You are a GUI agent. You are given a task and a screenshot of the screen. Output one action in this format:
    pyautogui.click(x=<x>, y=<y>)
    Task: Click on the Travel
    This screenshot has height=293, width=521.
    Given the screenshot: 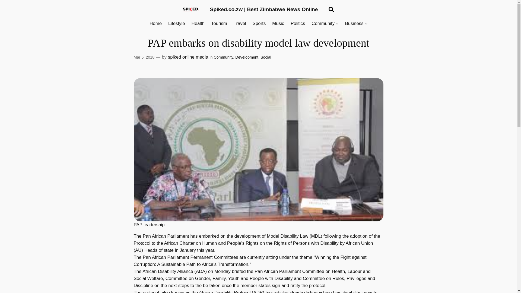 What is the action you would take?
    pyautogui.click(x=240, y=24)
    